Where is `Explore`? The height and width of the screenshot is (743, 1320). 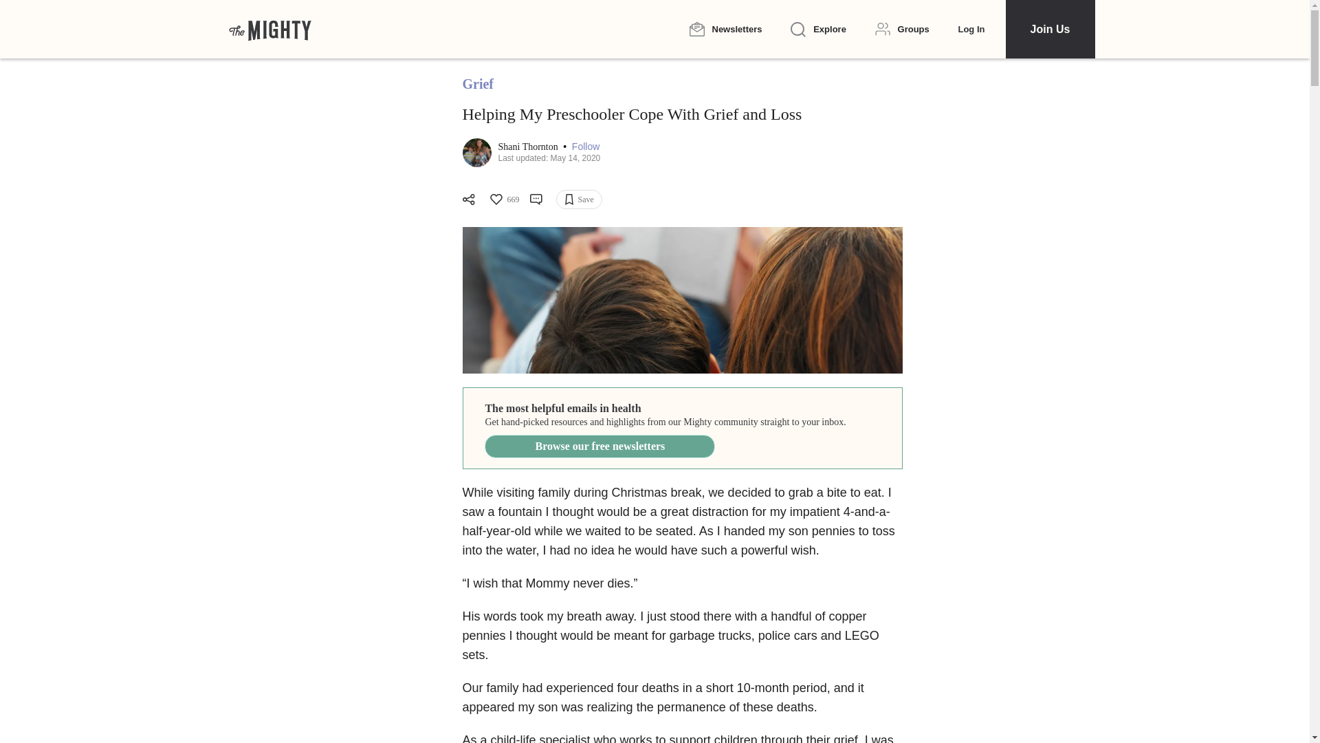
Explore is located at coordinates (818, 30).